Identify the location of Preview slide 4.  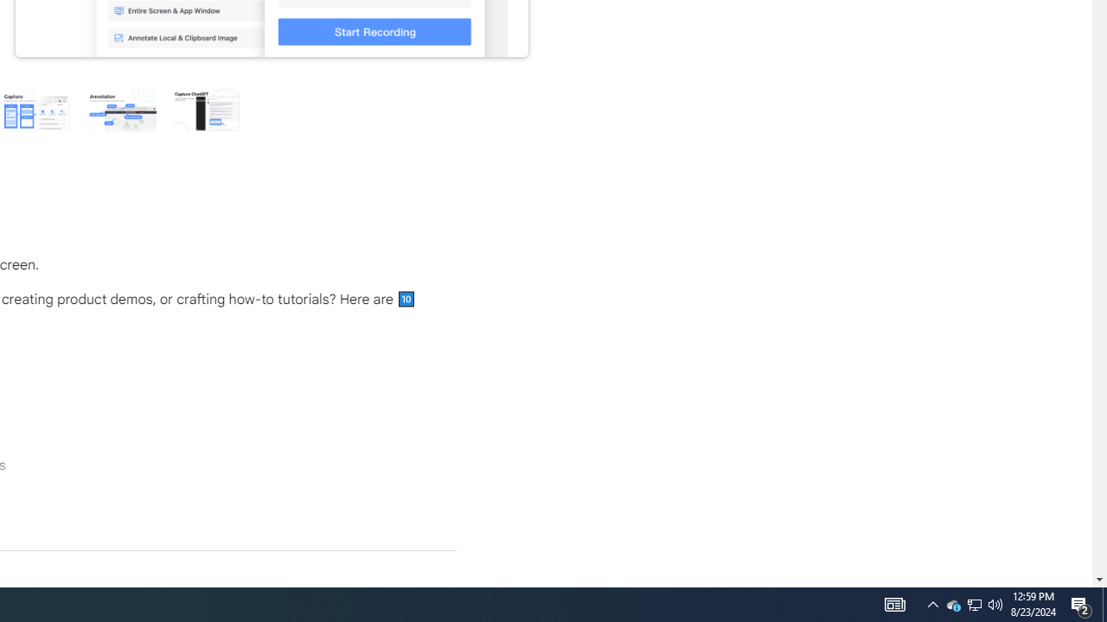
(35, 109).